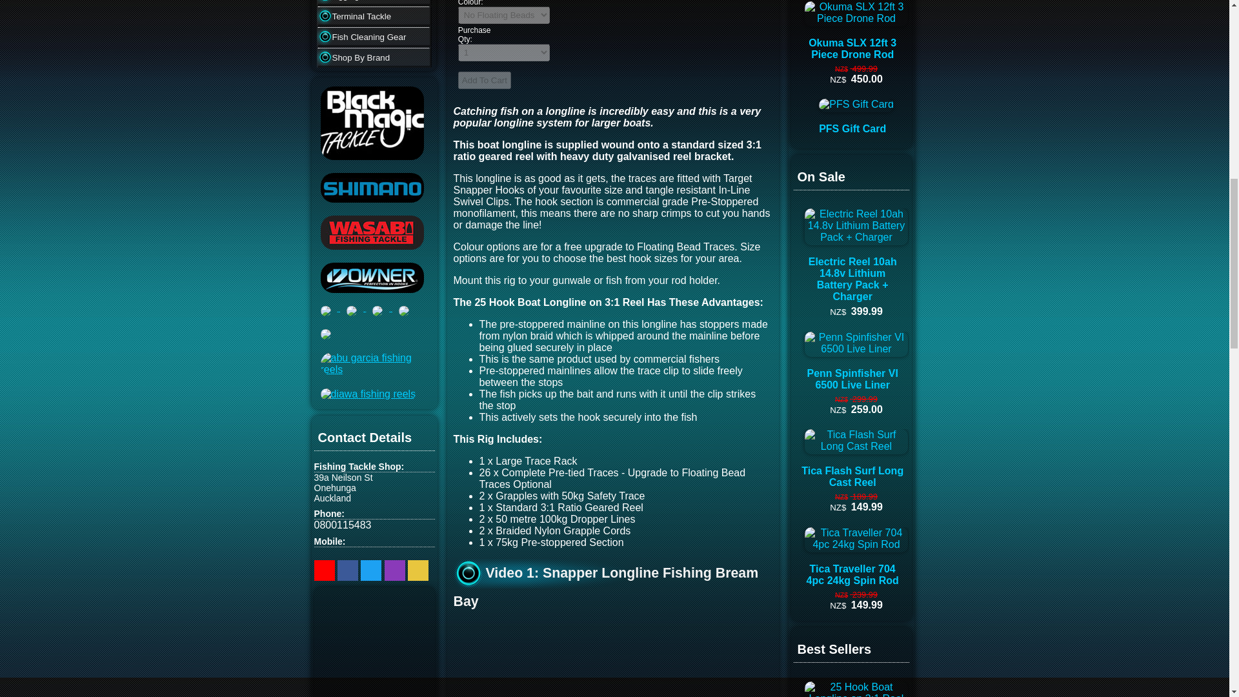  I want to click on Connect with us: Facebook PaulsFishingSystems, so click(347, 570).